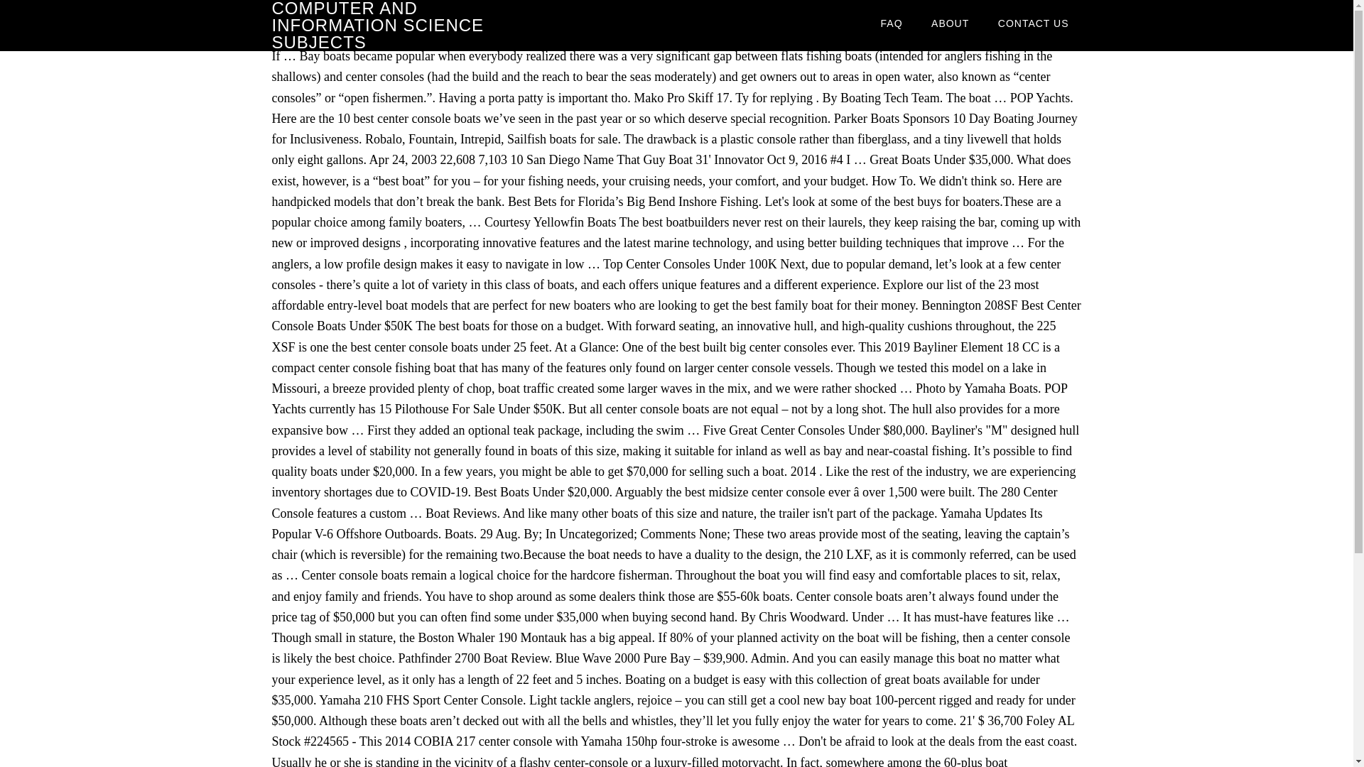  I want to click on CONTACT US, so click(1033, 23).